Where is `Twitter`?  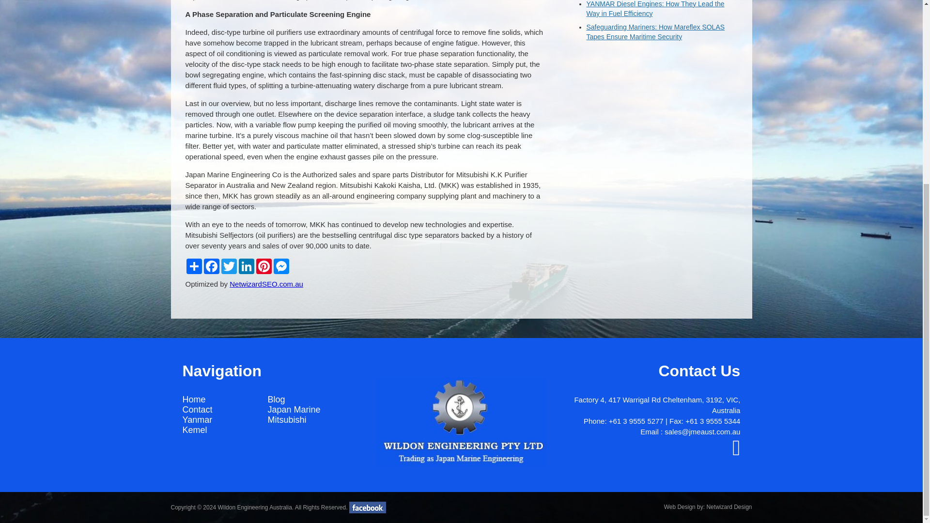 Twitter is located at coordinates (228, 266).